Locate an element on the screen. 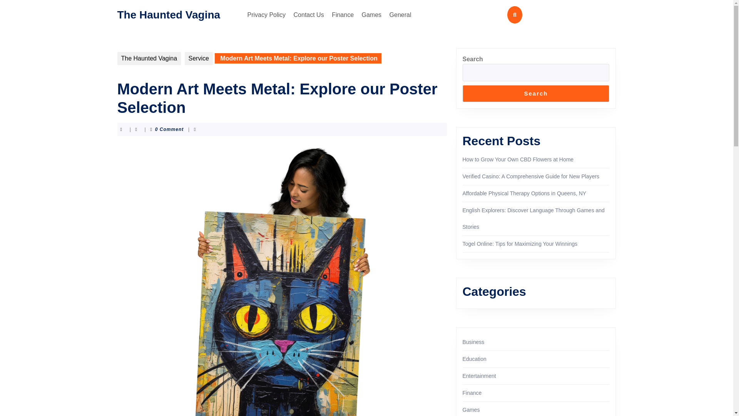 The width and height of the screenshot is (739, 416). Privacy Policy is located at coordinates (266, 15).